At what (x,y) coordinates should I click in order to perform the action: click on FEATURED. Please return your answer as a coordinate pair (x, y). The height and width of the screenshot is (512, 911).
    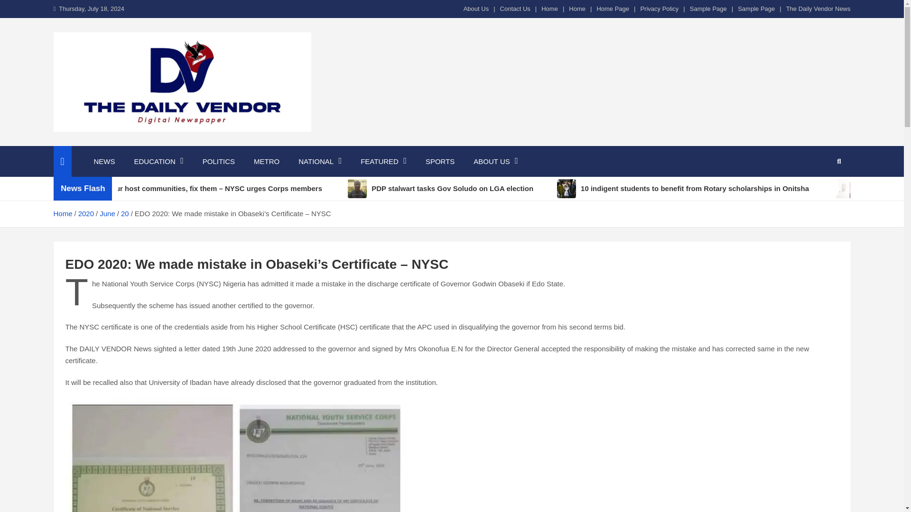
    Looking at the image, I should click on (383, 161).